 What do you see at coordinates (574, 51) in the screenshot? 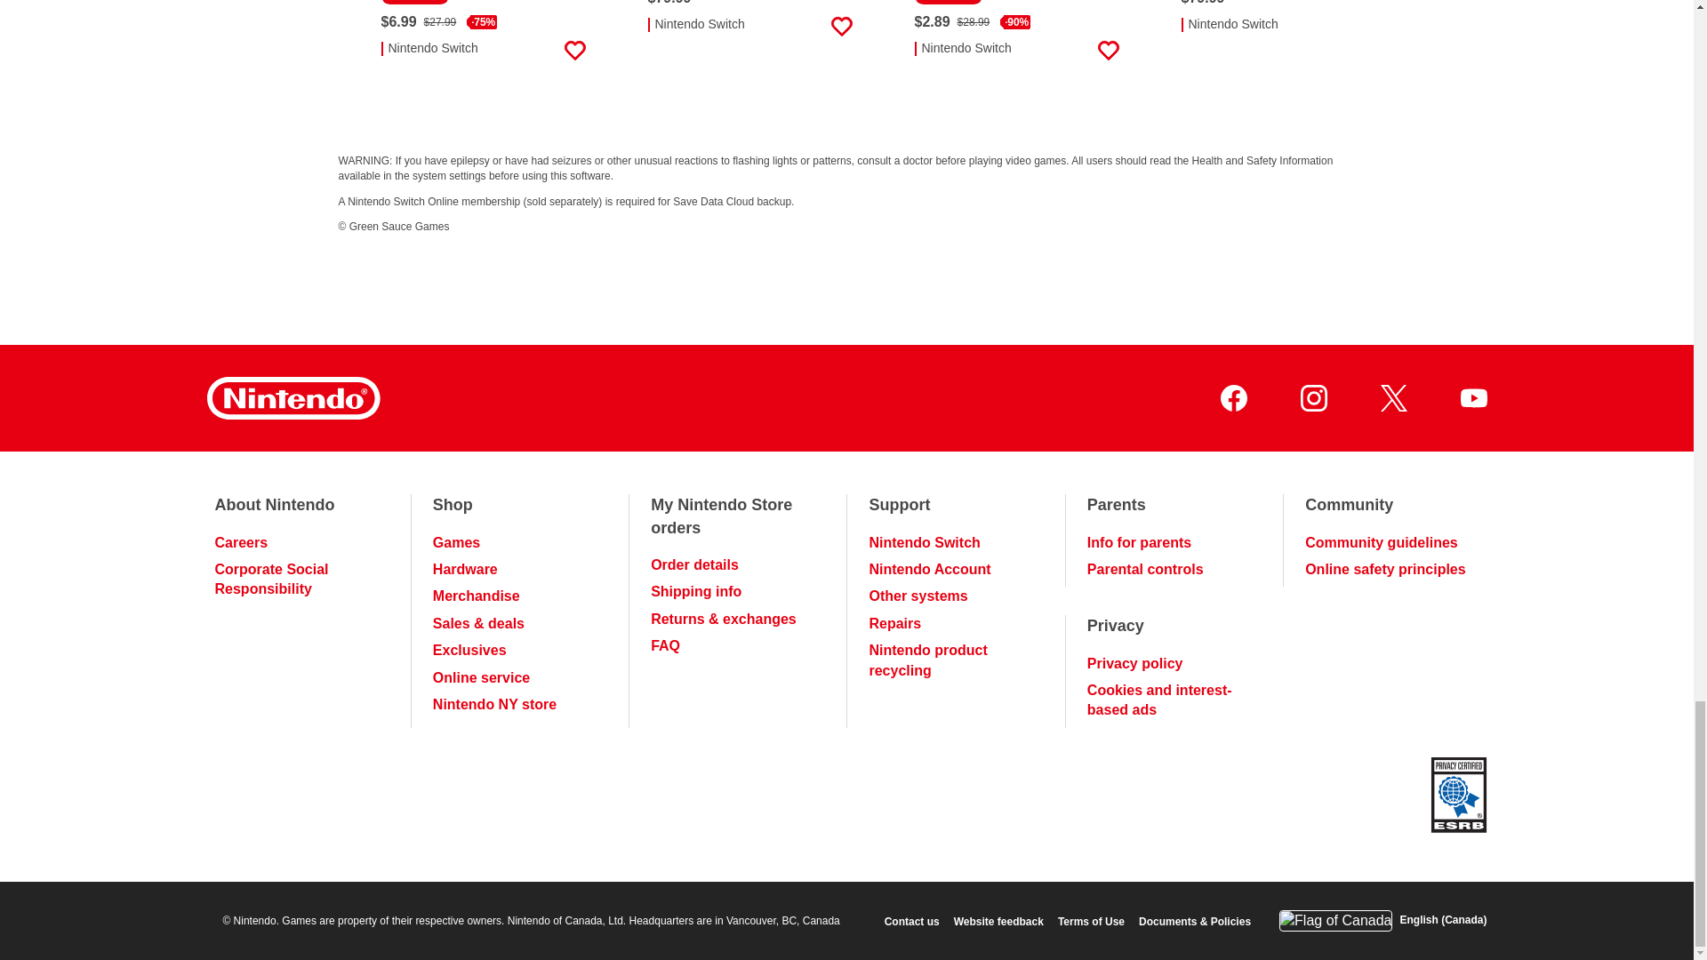
I see `Add to Wish List` at bounding box center [574, 51].